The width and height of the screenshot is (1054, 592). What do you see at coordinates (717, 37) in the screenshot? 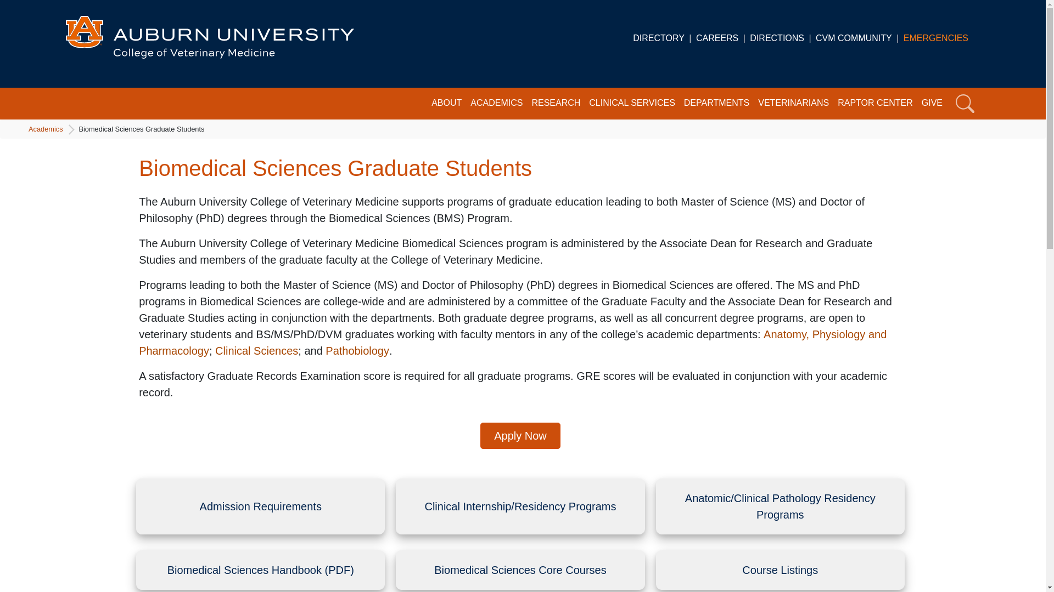
I see `CAREERS` at bounding box center [717, 37].